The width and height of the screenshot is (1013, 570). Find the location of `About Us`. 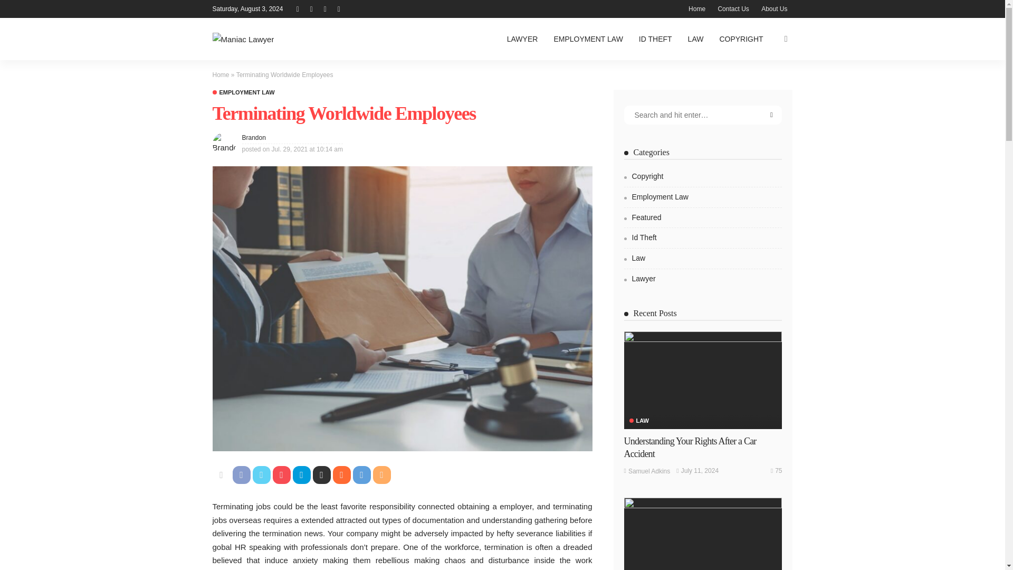

About Us is located at coordinates (773, 8).